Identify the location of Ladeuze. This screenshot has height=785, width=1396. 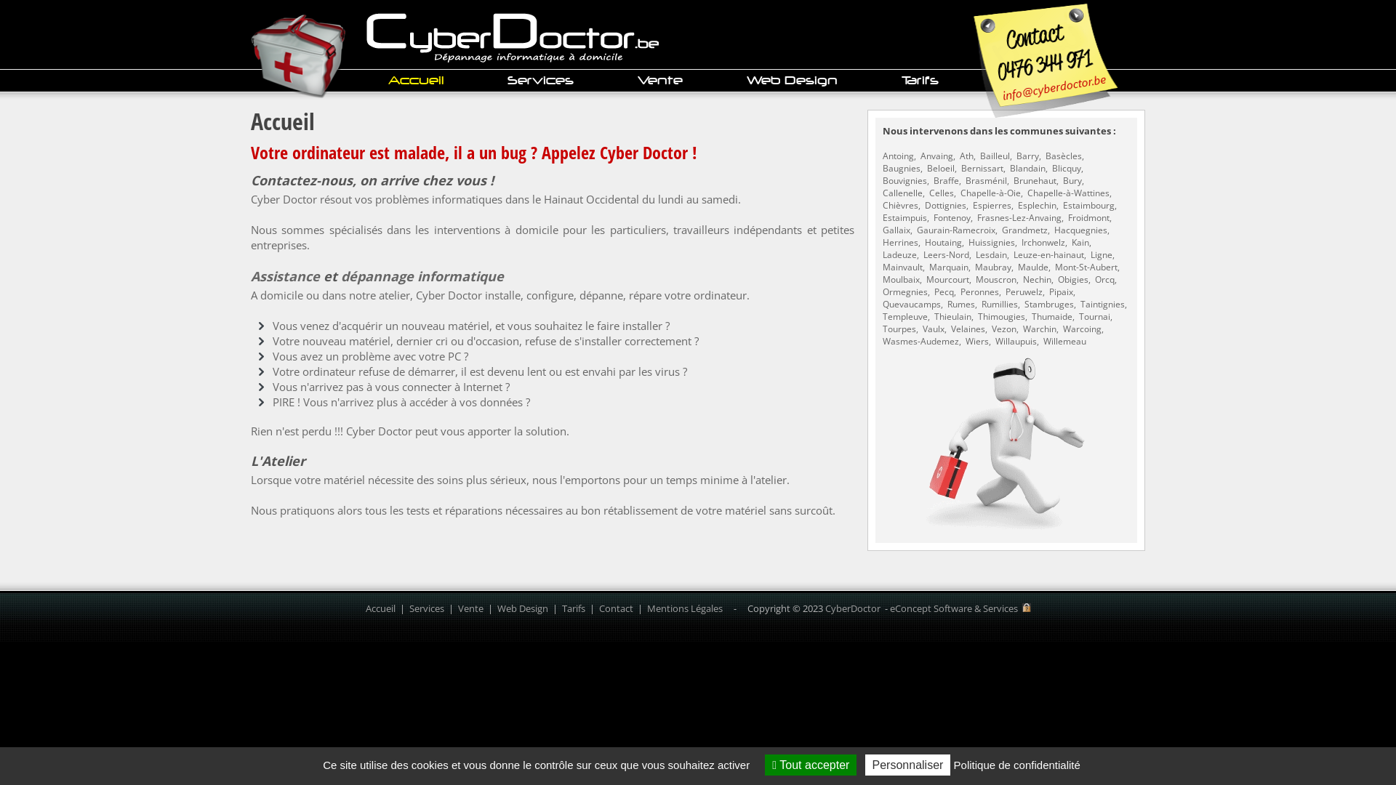
(900, 254).